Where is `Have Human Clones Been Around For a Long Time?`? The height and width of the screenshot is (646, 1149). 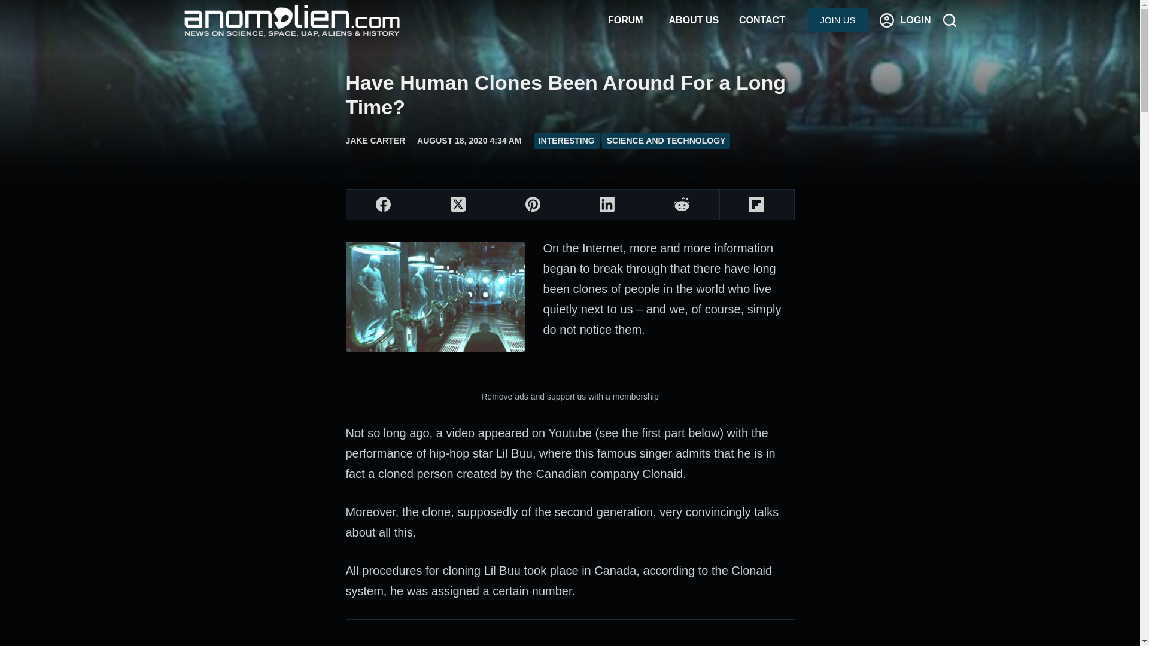 Have Human Clones Been Around For a Long Time? is located at coordinates (570, 95).